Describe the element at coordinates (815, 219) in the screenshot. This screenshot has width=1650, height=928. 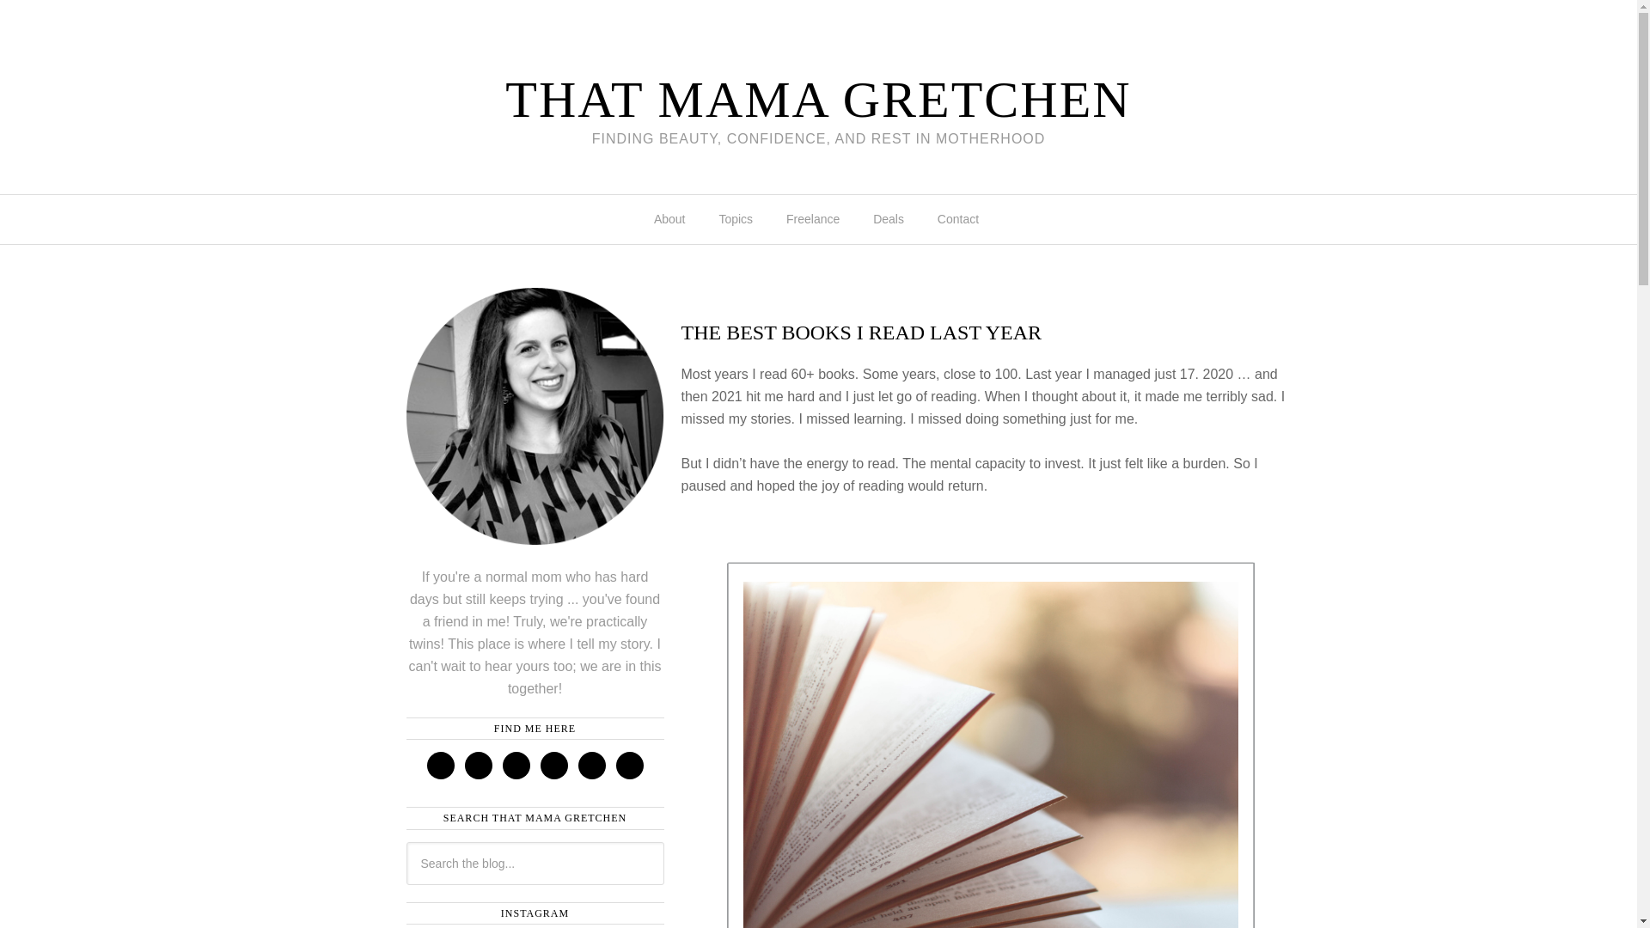
I see `Freelance` at that location.